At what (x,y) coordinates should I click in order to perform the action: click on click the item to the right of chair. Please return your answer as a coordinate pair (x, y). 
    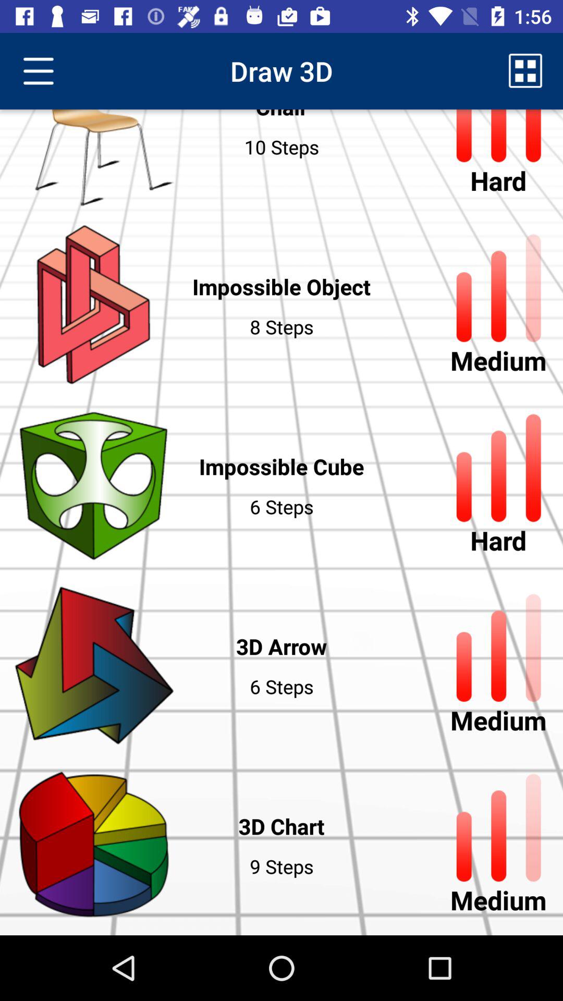
    Looking at the image, I should click on (525, 71).